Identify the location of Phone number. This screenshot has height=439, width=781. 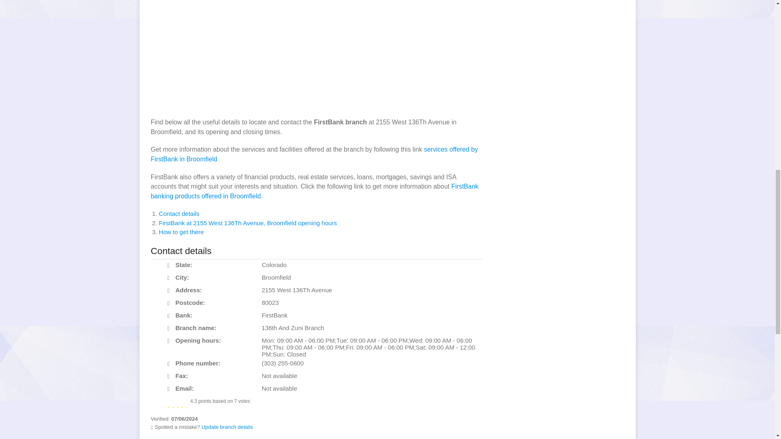
(171, 364).